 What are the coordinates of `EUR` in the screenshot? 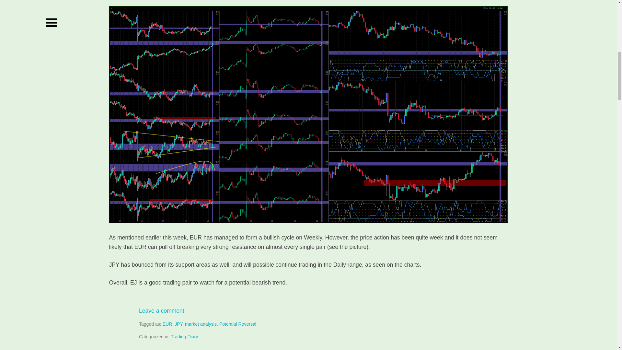 It's located at (167, 324).